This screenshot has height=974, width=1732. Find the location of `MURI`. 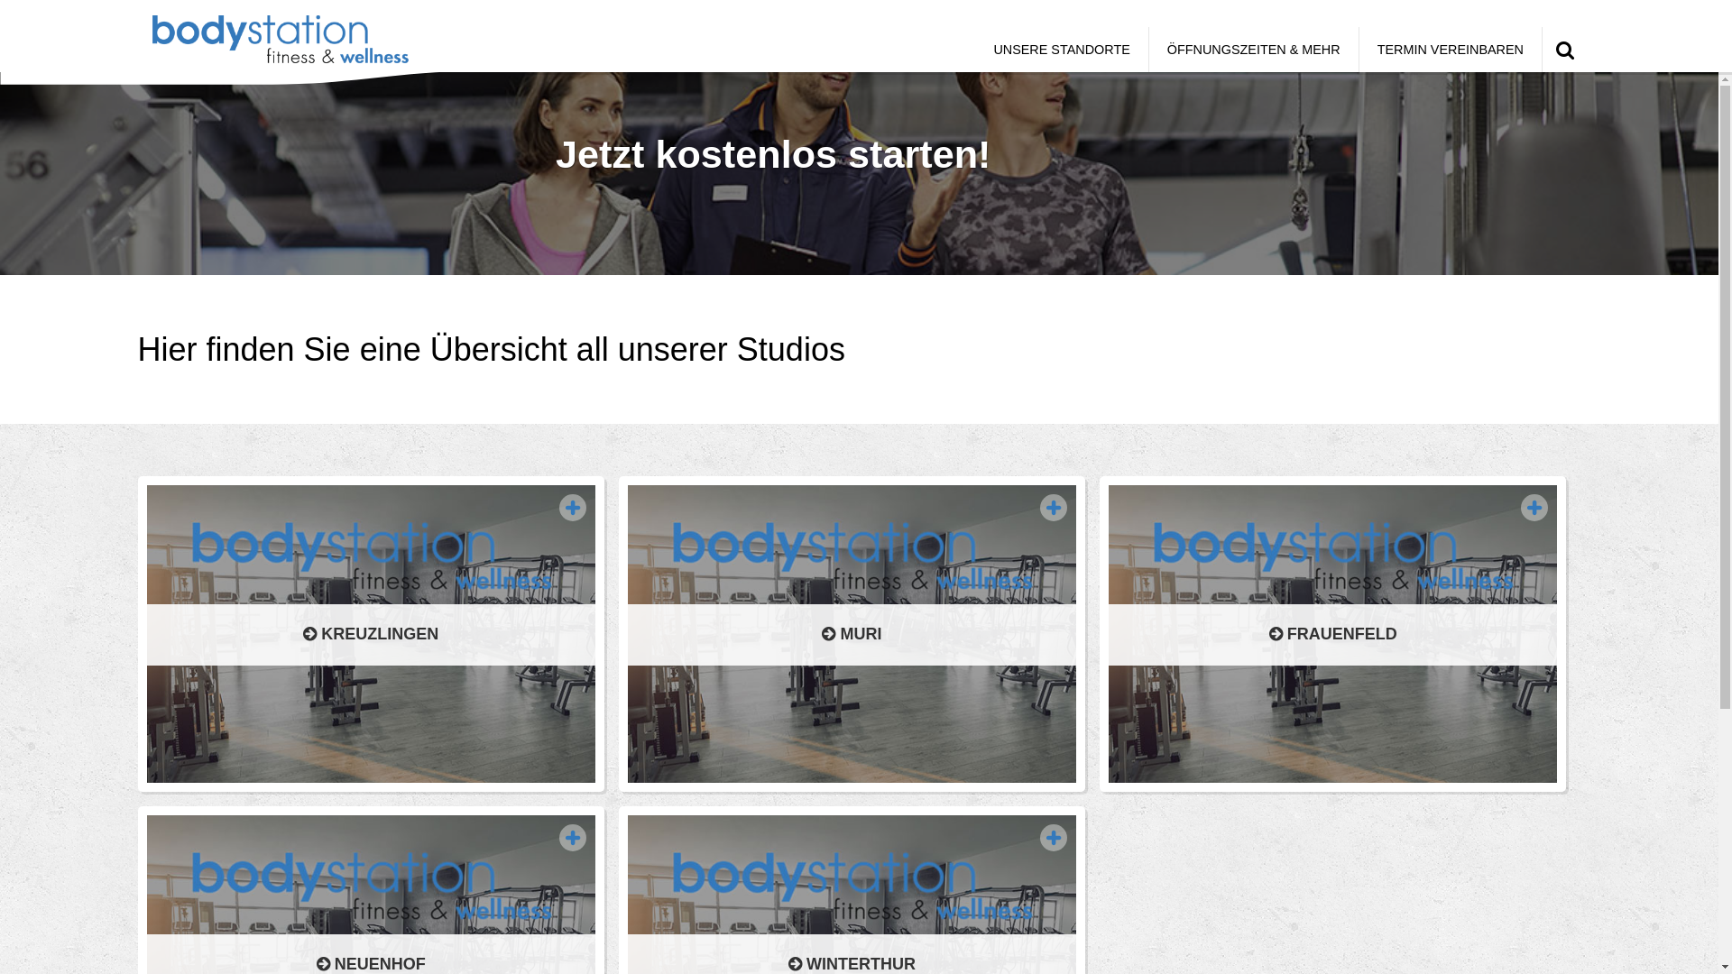

MURI is located at coordinates (852, 634).